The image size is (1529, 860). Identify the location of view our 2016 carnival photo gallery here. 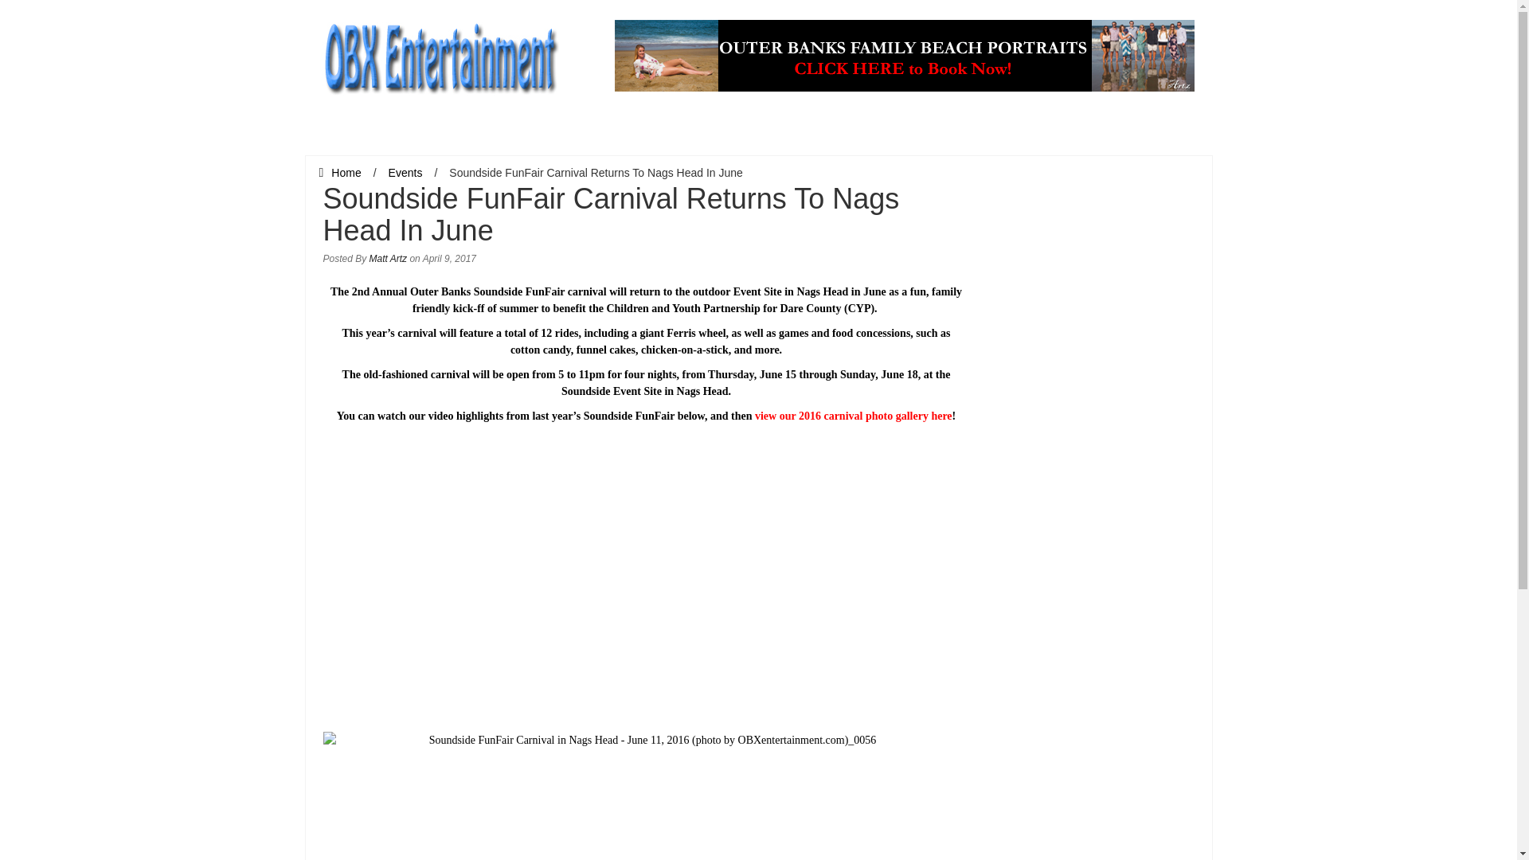
(854, 416).